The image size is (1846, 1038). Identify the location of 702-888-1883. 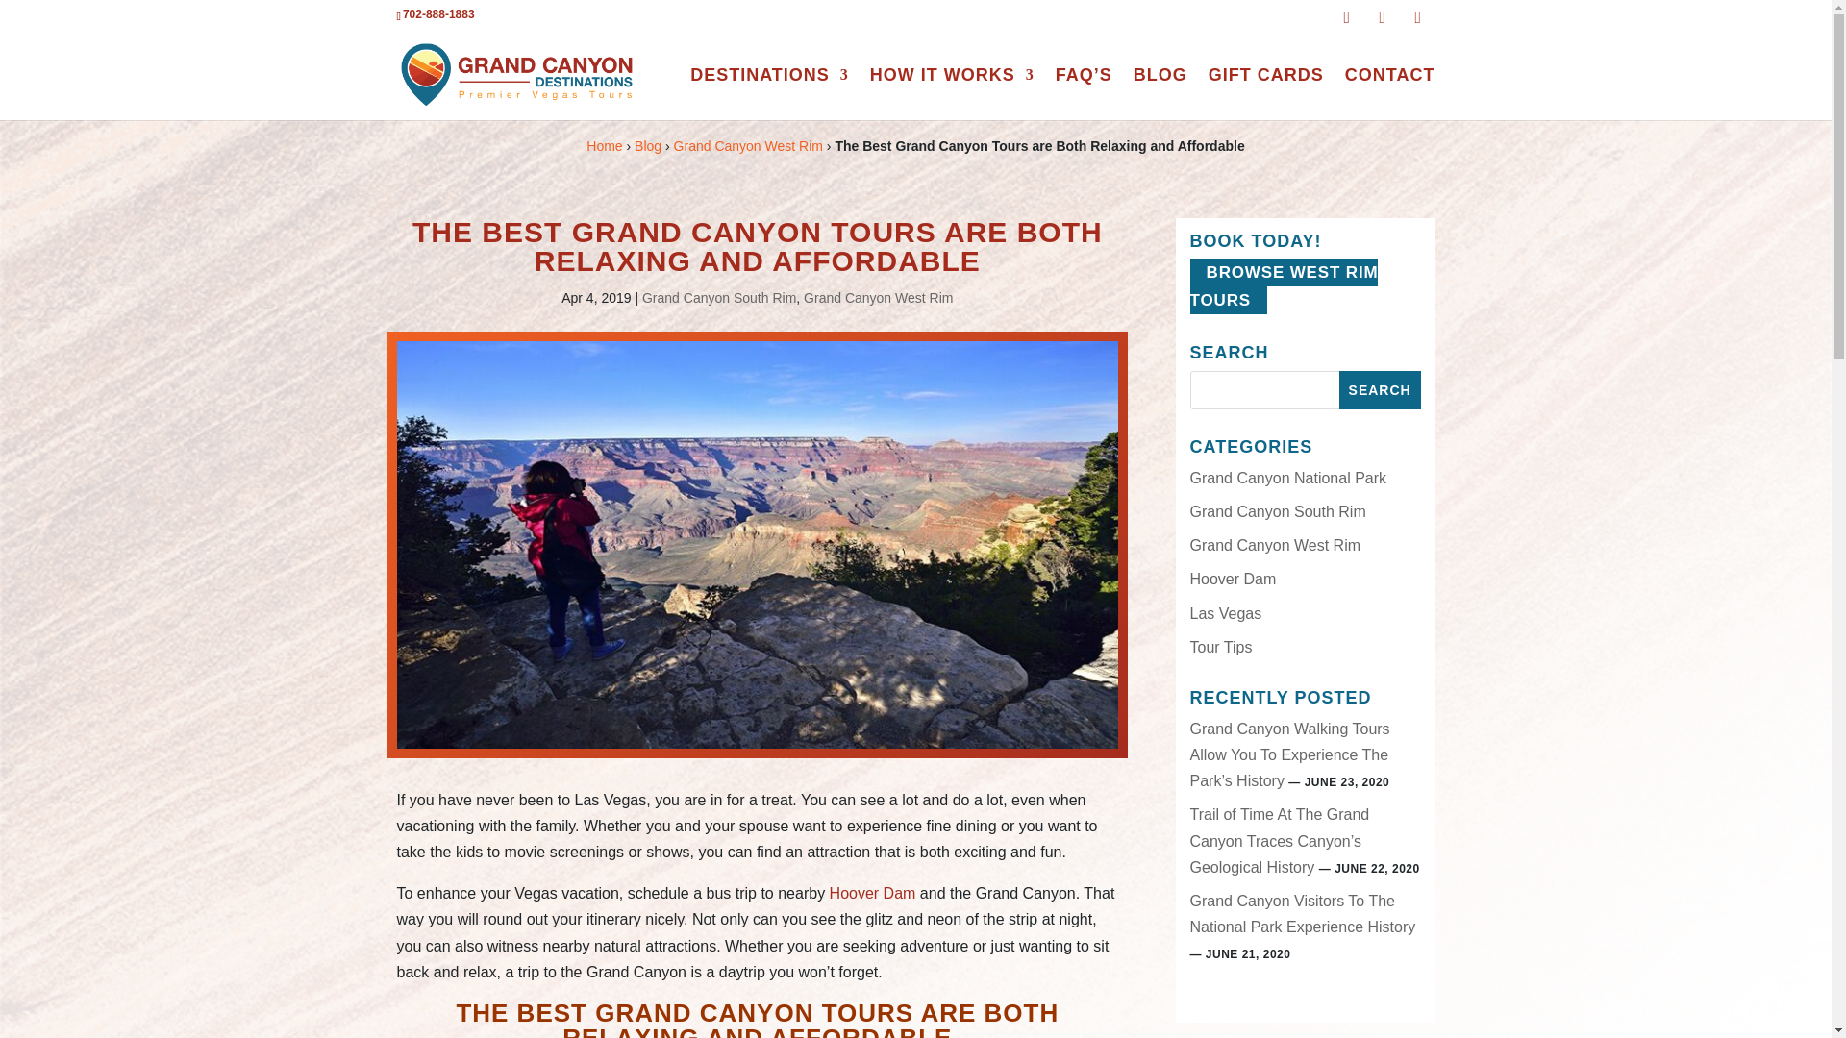
(438, 13).